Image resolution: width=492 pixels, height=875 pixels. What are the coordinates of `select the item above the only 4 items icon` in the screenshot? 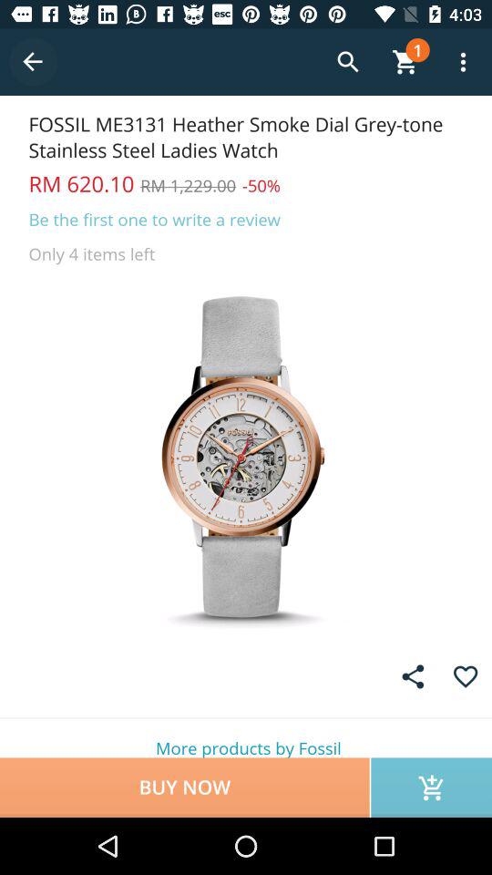 It's located at (155, 219).